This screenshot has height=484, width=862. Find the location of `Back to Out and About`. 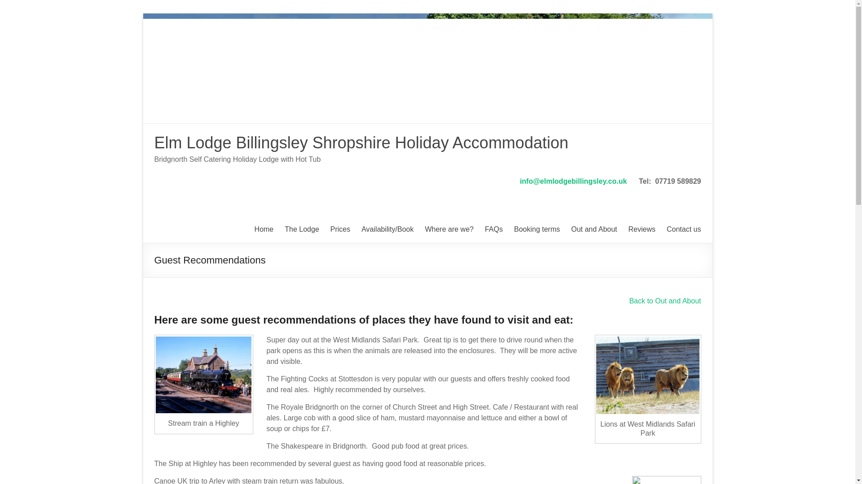

Back to Out and About is located at coordinates (664, 301).